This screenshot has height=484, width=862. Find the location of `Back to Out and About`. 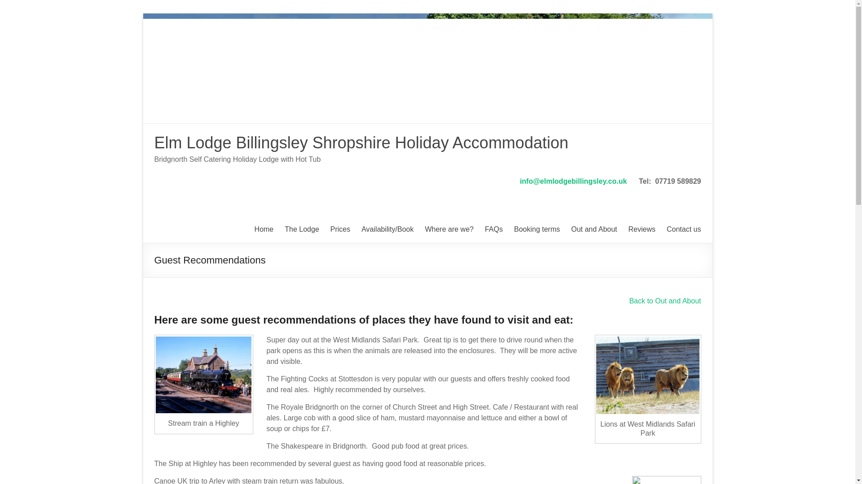

Back to Out and About is located at coordinates (664, 301).